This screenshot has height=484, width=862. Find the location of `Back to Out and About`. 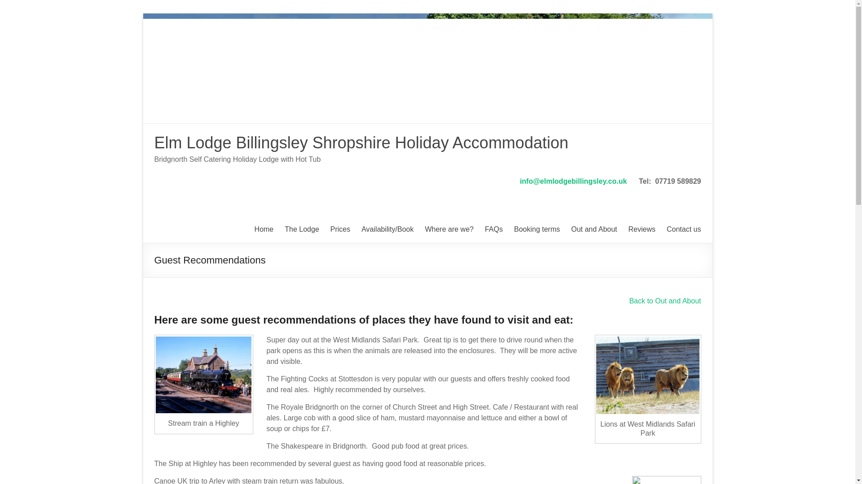

Back to Out and About is located at coordinates (664, 301).